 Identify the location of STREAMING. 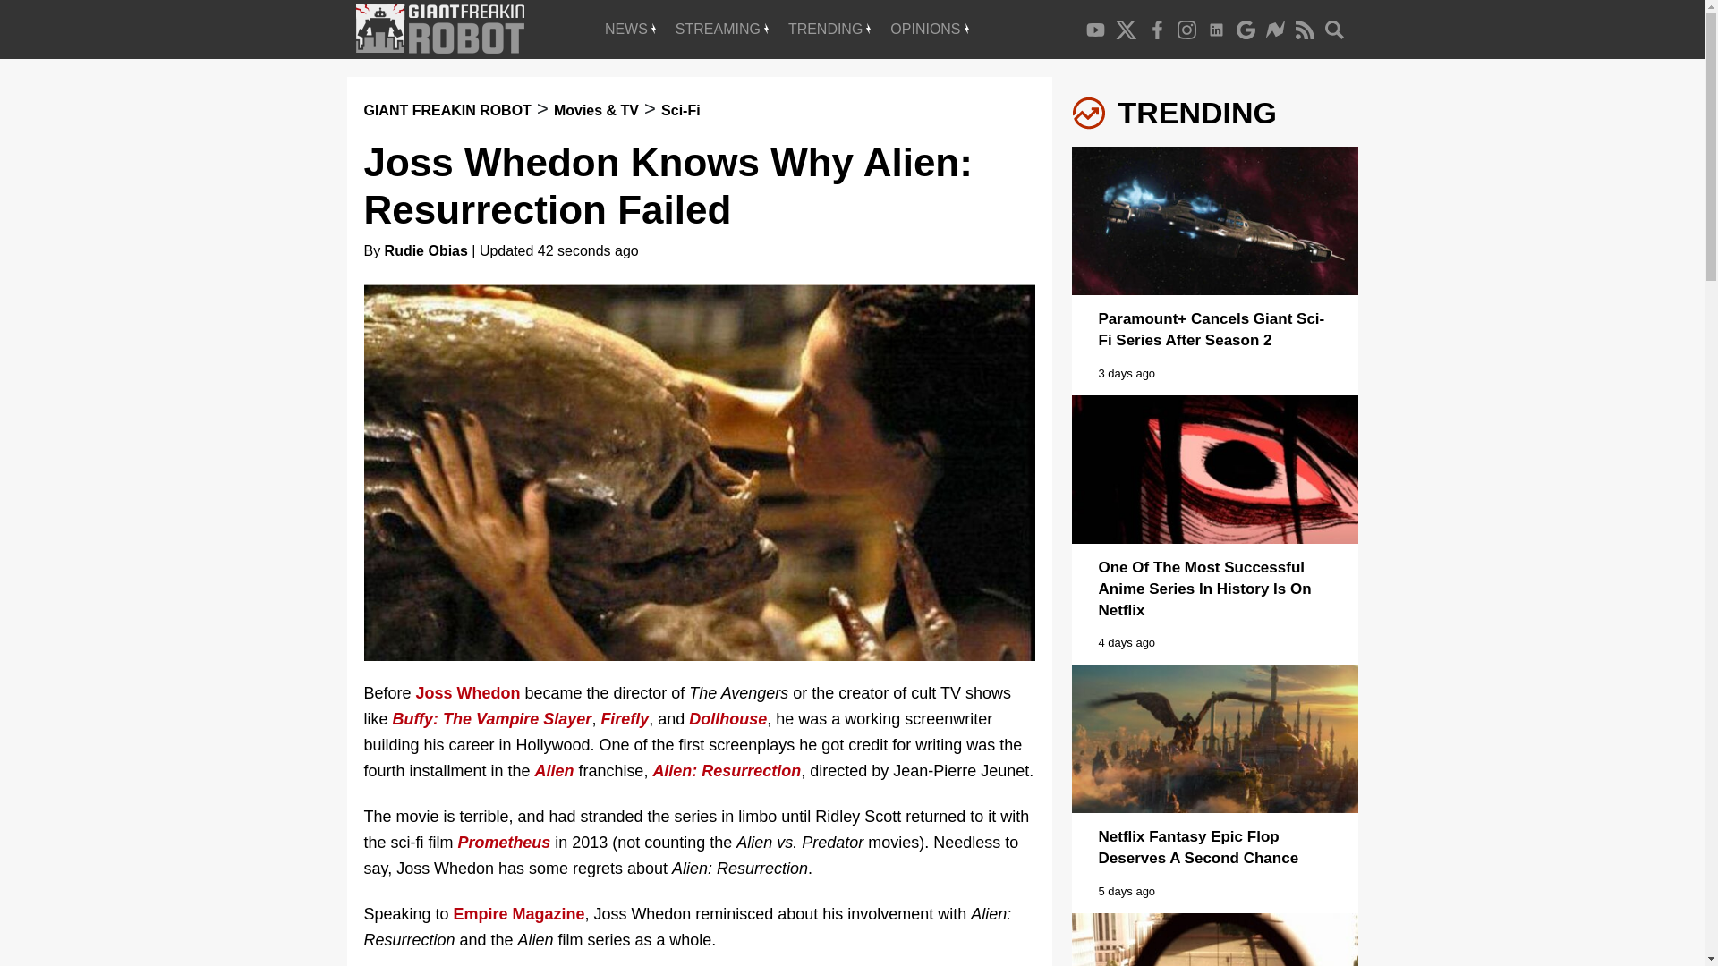
(721, 29).